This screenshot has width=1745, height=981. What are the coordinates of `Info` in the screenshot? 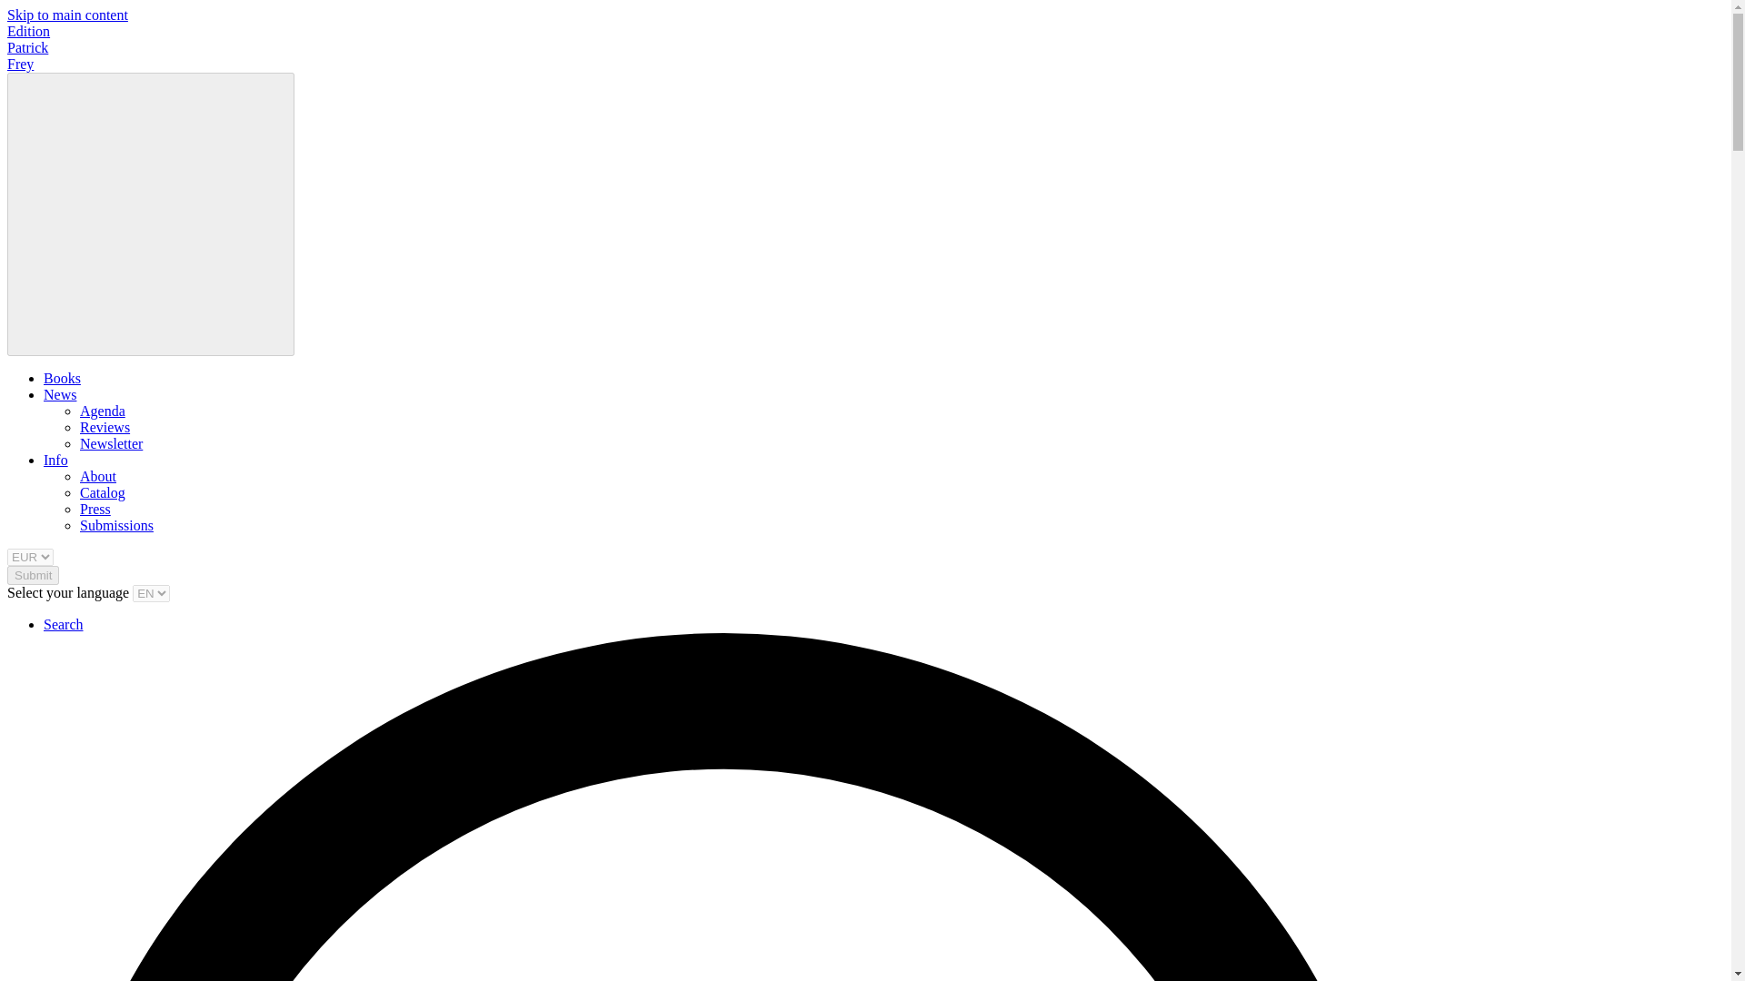 It's located at (55, 460).